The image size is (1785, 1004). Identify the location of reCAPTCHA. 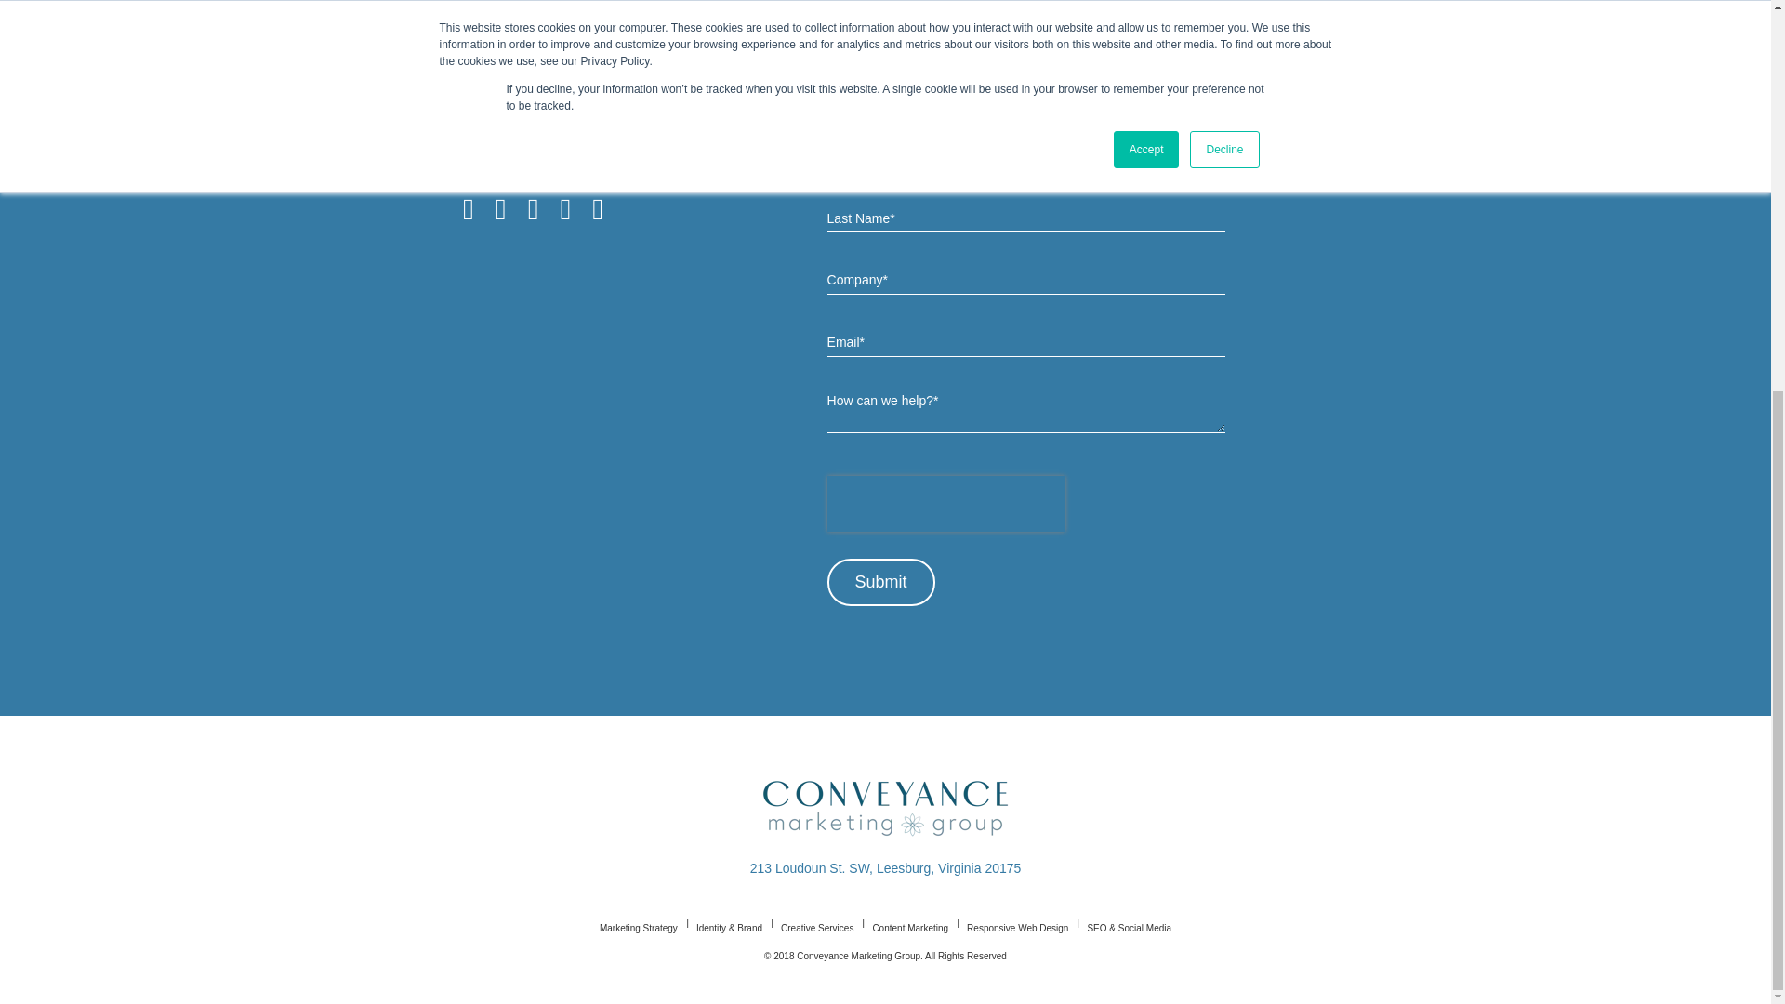
(946, 504).